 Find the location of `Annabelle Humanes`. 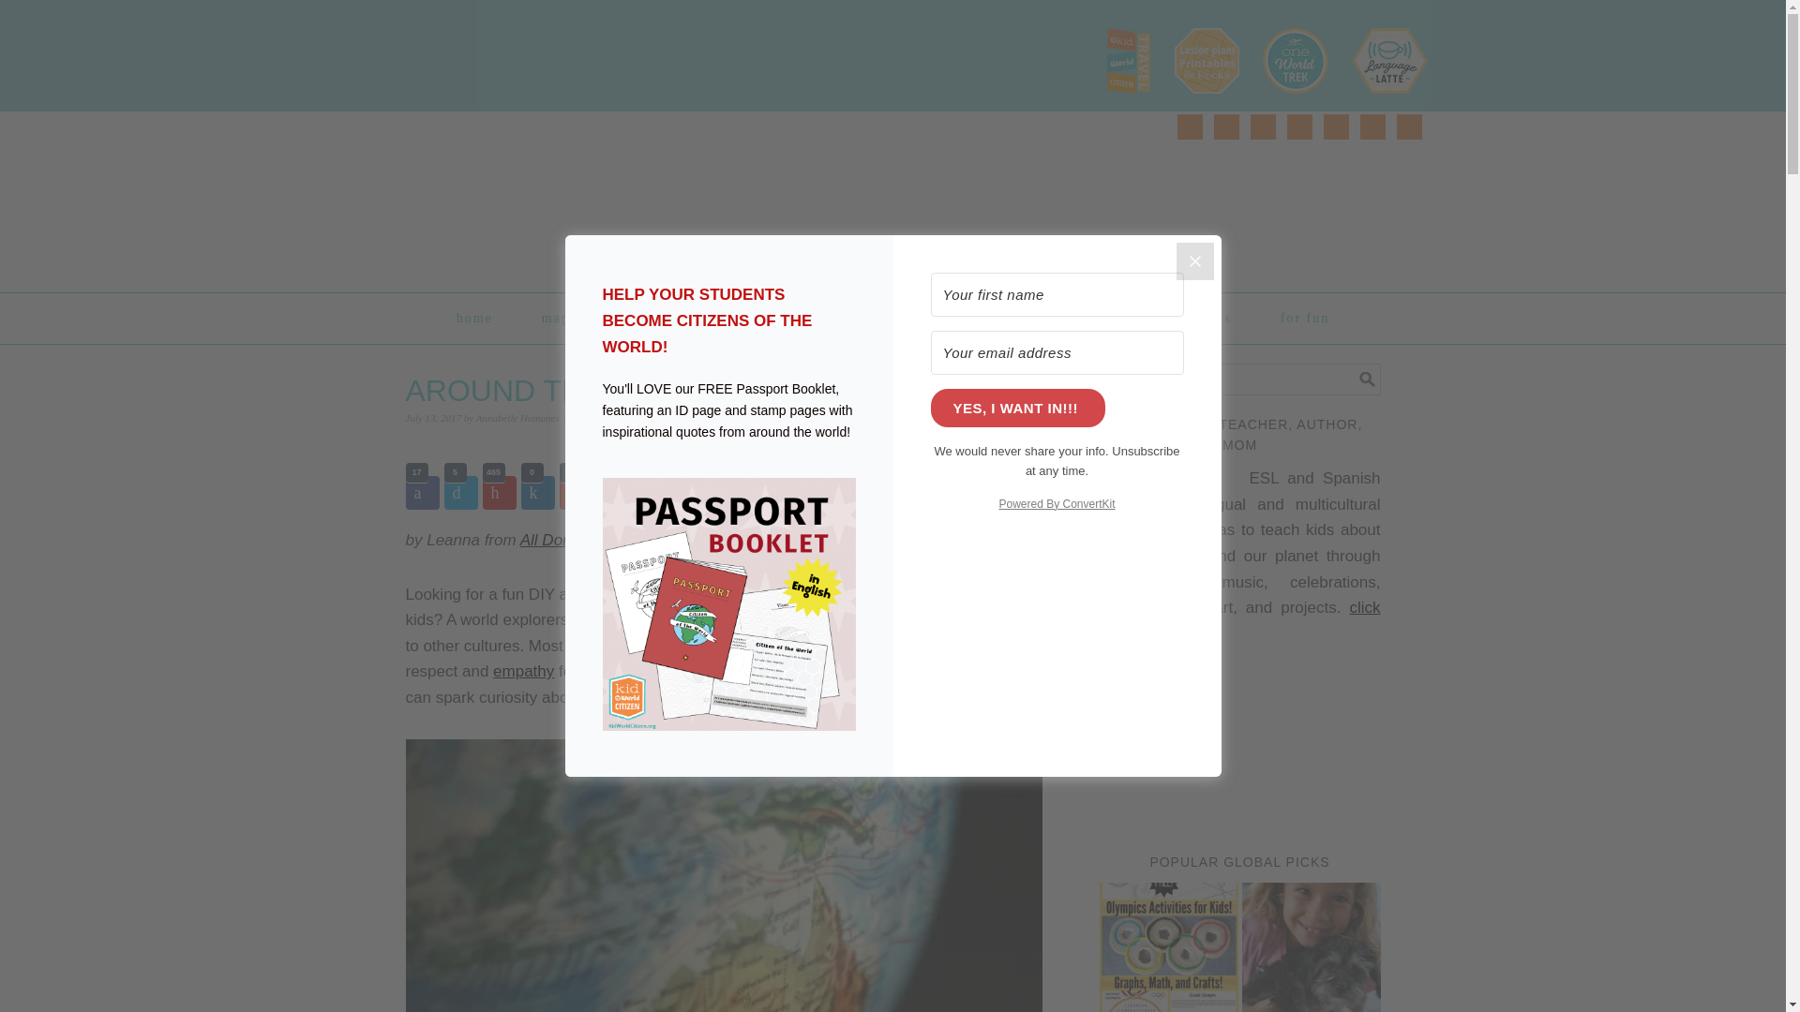

Annabelle Humanes is located at coordinates (517, 418).